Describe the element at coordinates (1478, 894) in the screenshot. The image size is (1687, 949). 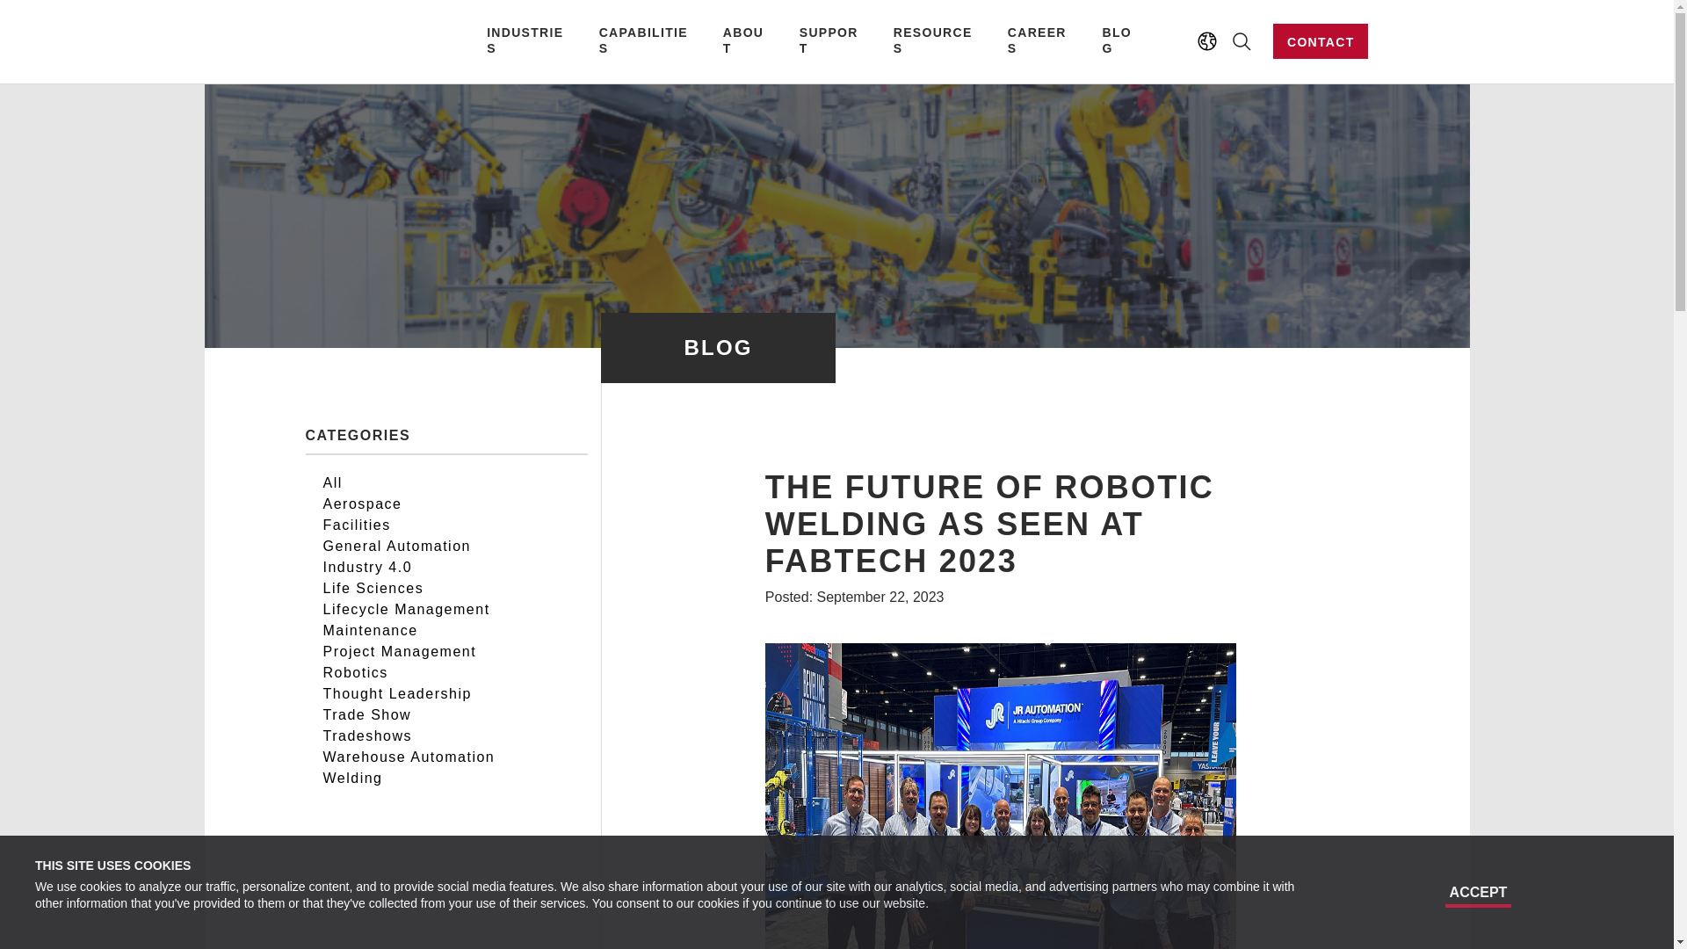
I see `ACCEPT` at that location.